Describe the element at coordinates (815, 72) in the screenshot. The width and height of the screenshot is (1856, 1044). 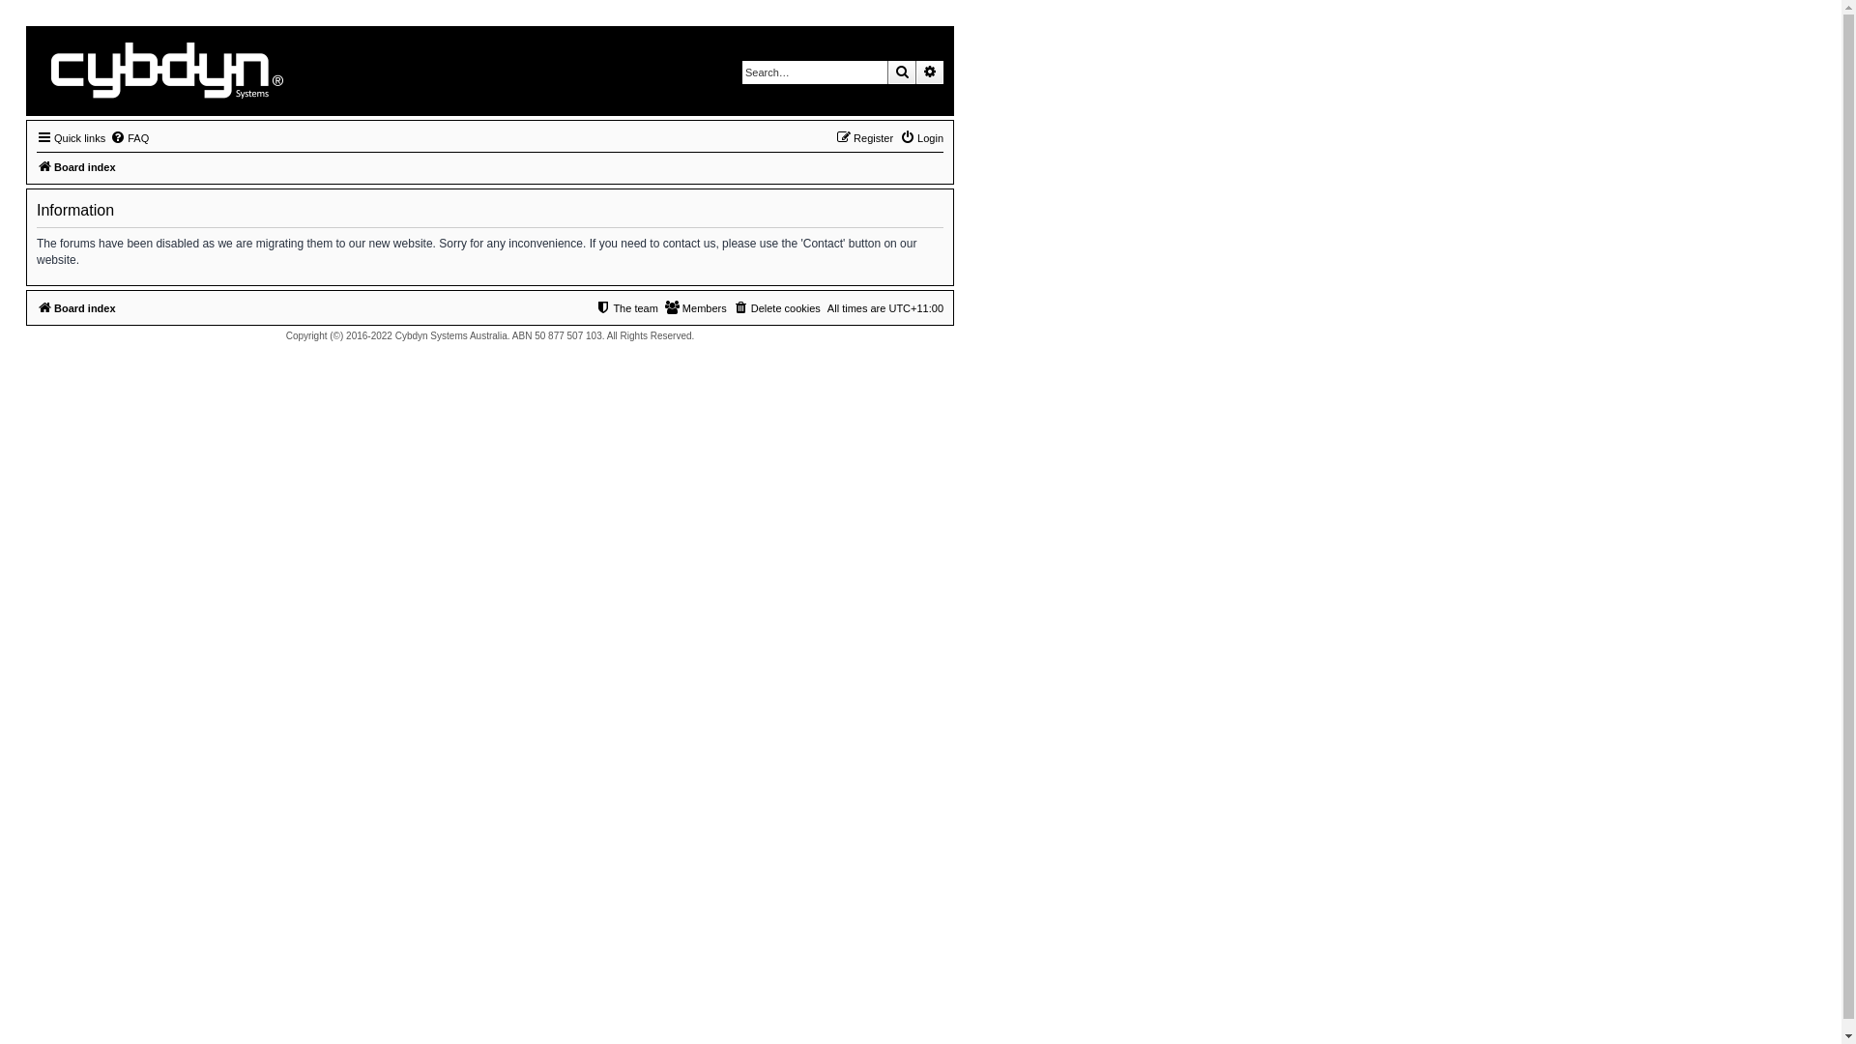
I see `Search for keywords` at that location.